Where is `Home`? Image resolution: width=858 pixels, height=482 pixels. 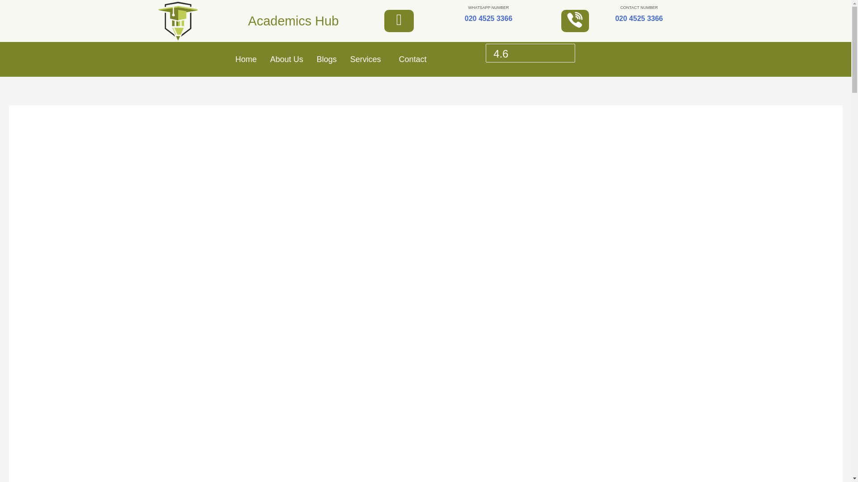
Home is located at coordinates (246, 59).